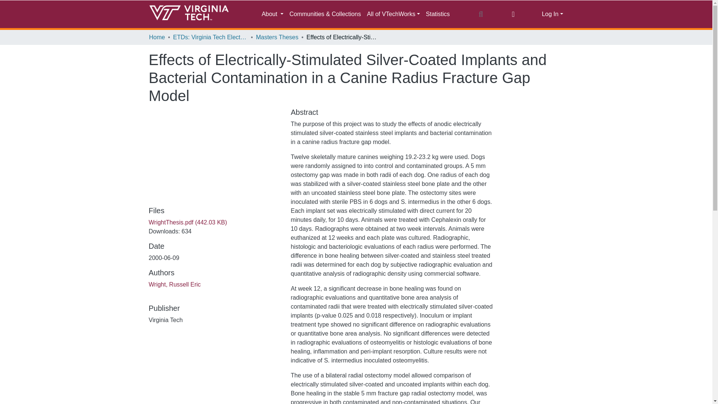  I want to click on All of VTechWorks, so click(393, 14).